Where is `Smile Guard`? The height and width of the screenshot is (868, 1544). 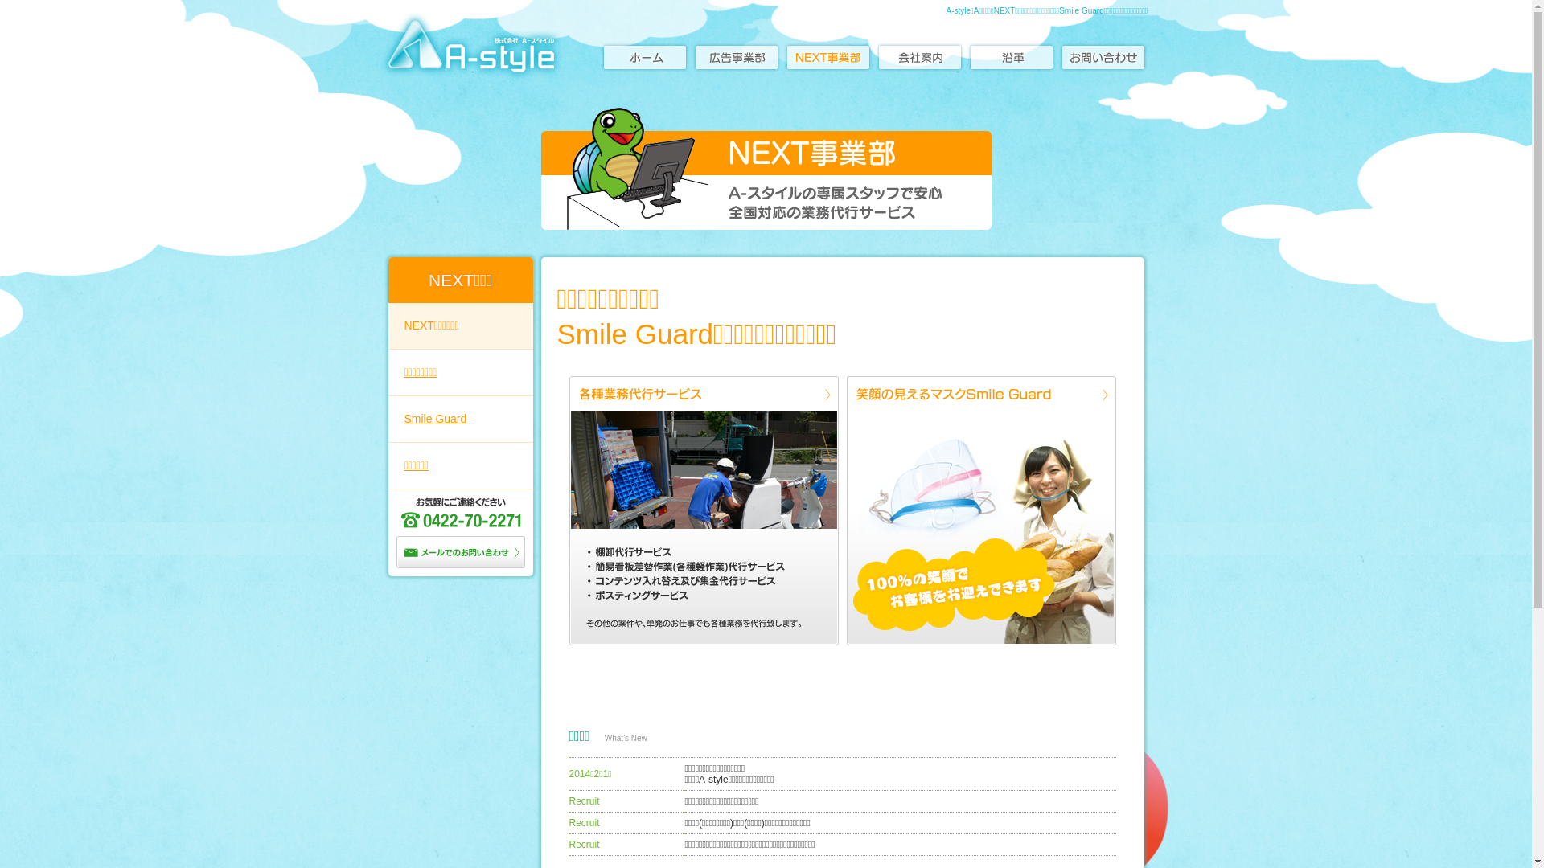 Smile Guard is located at coordinates (460, 420).